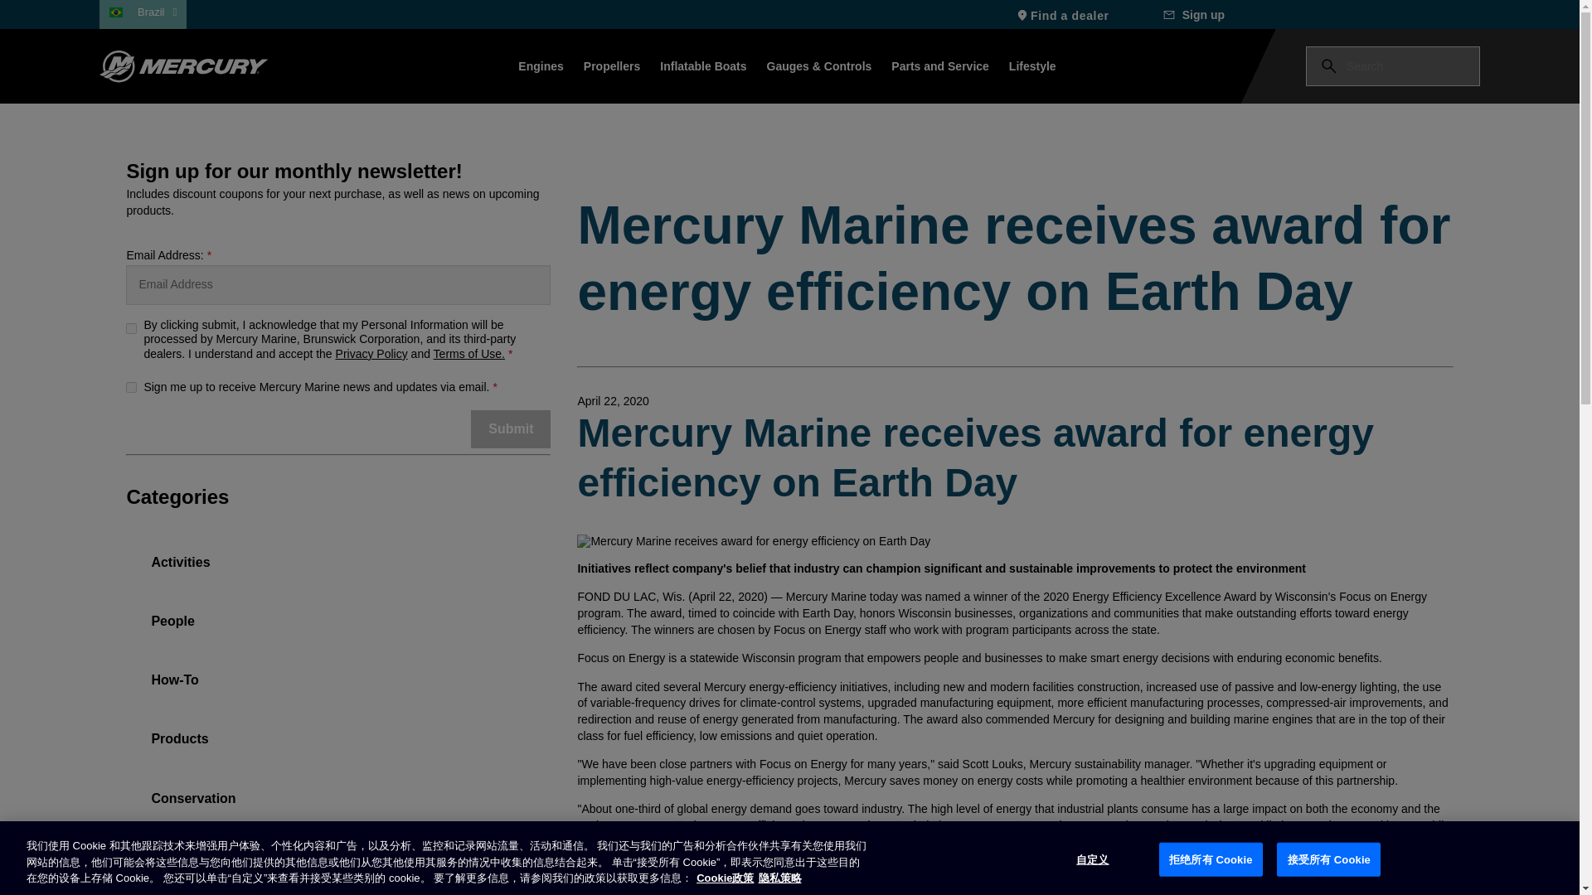 This screenshot has height=895, width=1592. What do you see at coordinates (179, 747) in the screenshot?
I see `Products` at bounding box center [179, 747].